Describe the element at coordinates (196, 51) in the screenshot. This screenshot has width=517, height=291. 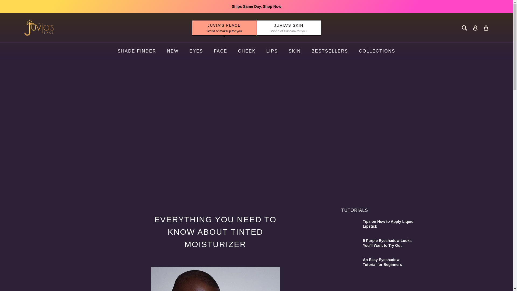
I see `EYES` at that location.